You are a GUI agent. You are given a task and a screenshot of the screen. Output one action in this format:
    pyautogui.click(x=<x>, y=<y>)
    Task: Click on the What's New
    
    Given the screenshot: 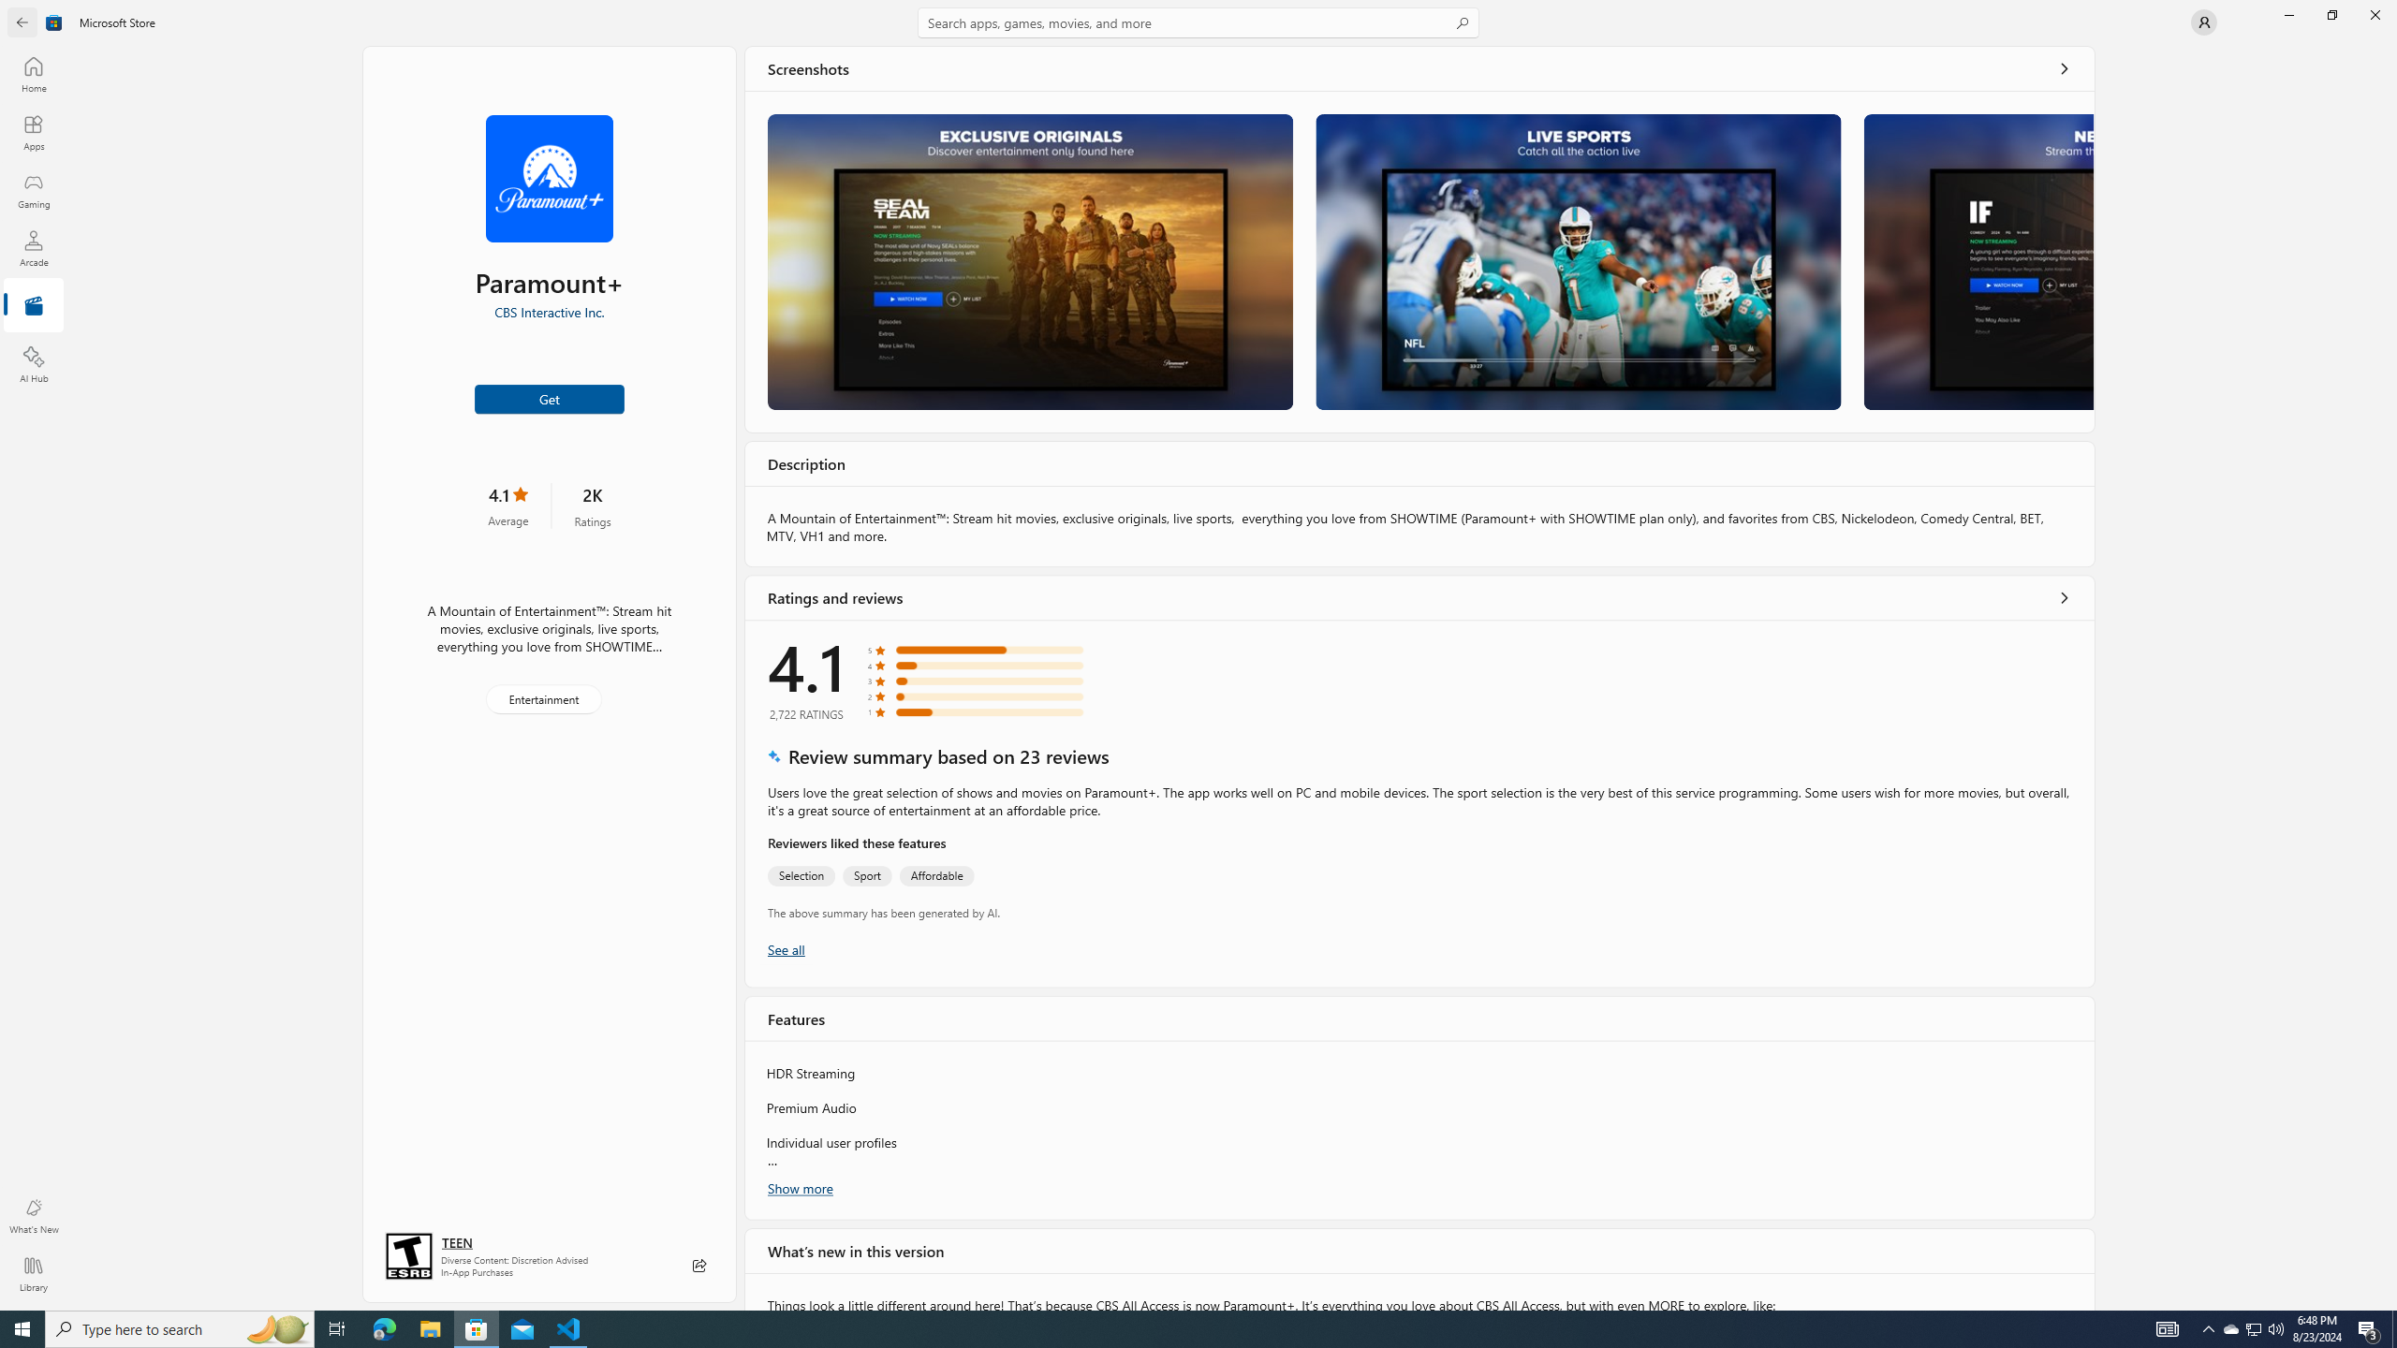 What is the action you would take?
    pyautogui.click(x=34, y=1216)
    